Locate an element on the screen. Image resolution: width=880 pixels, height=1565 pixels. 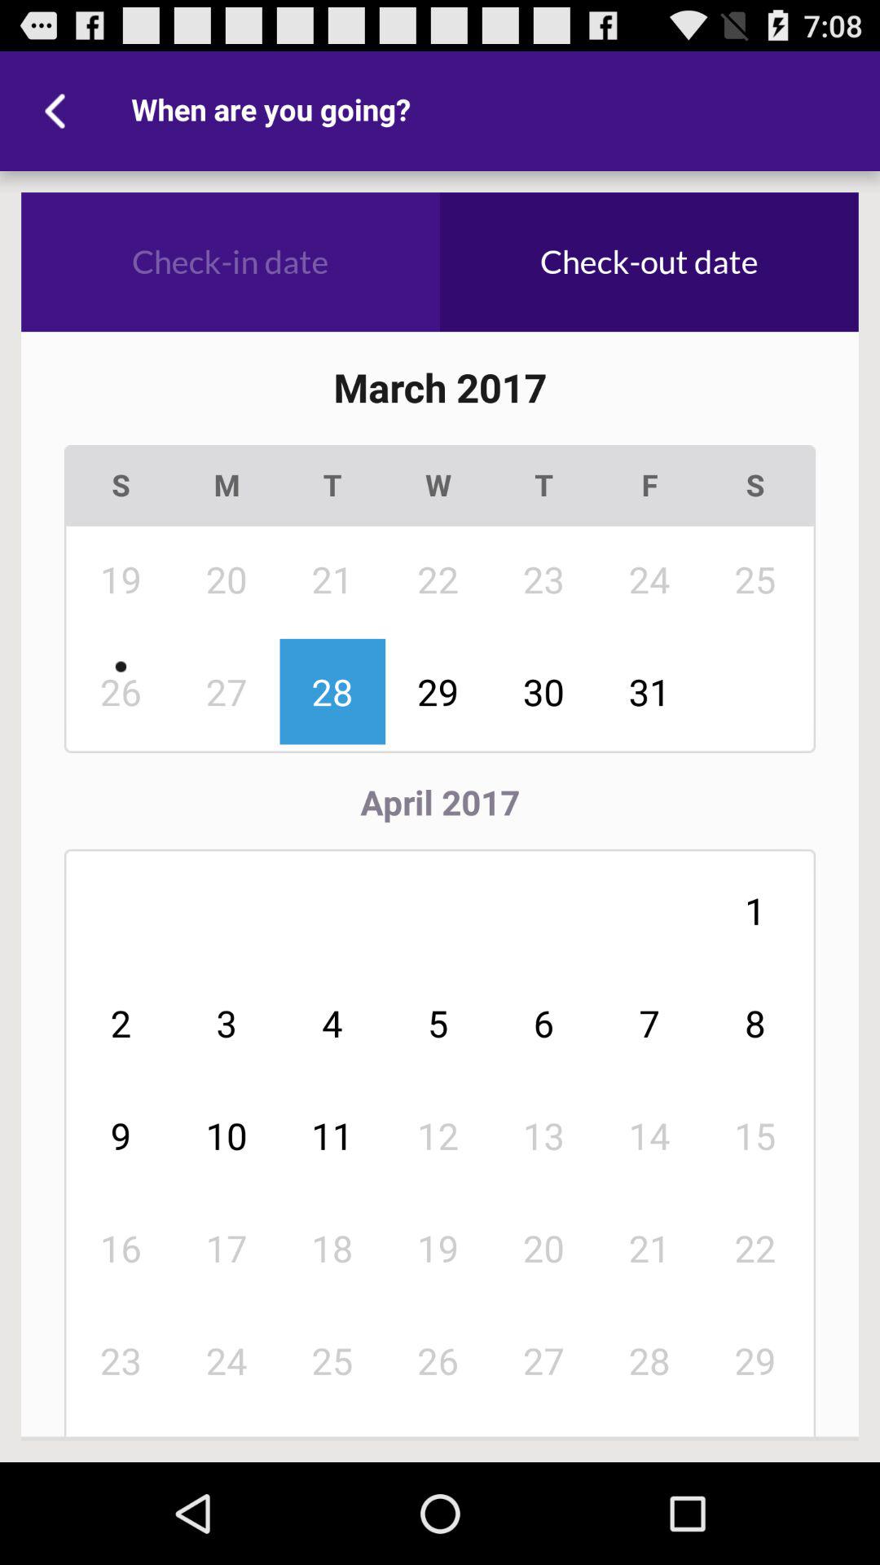
select the icon above the 19 item is located at coordinates (227, 486).